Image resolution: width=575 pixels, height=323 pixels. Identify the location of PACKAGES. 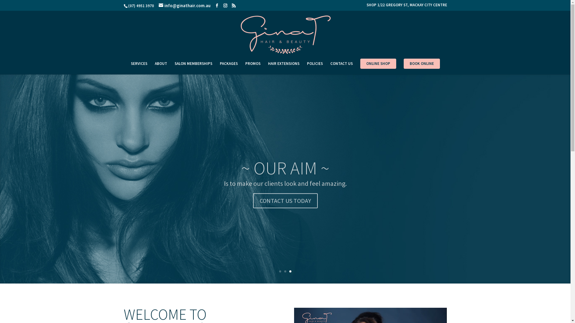
(229, 68).